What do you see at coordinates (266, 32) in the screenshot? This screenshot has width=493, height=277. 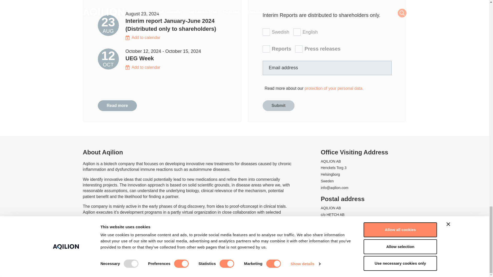 I see `sv` at bounding box center [266, 32].